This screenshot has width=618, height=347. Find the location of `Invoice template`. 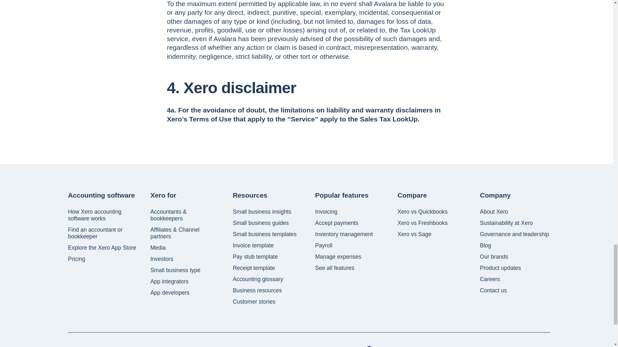

Invoice template is located at coordinates (253, 245).